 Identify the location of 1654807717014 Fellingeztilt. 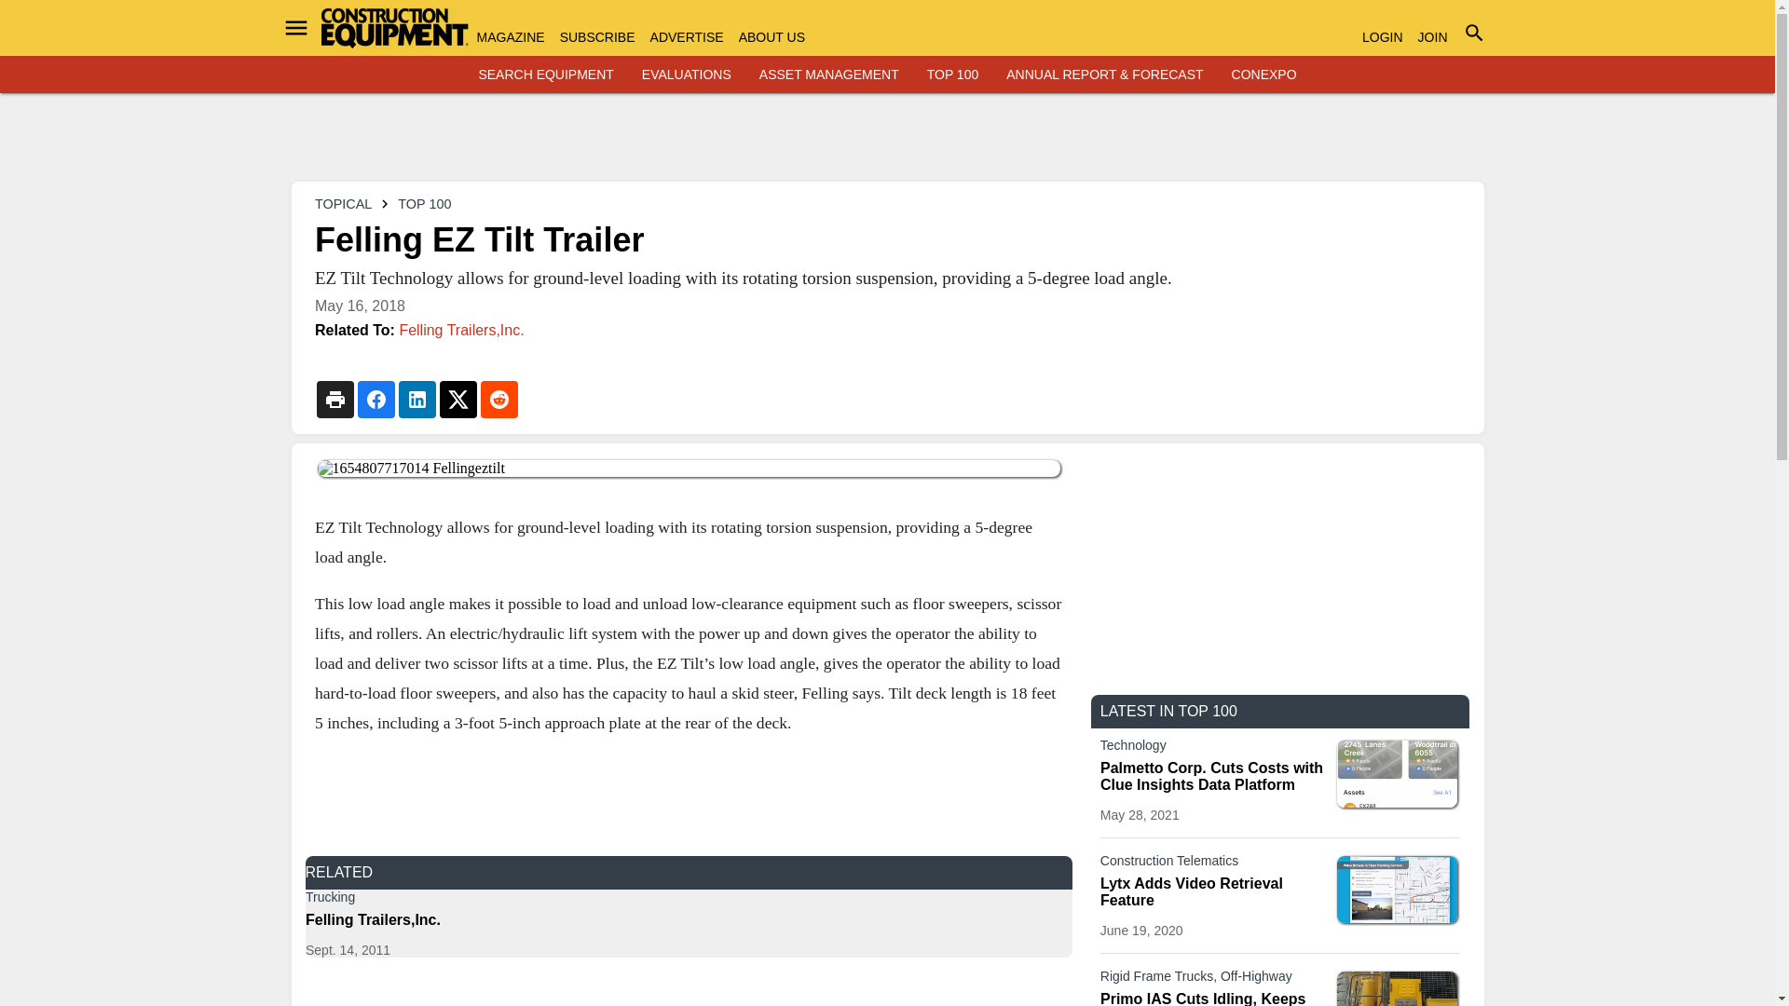
(688, 468).